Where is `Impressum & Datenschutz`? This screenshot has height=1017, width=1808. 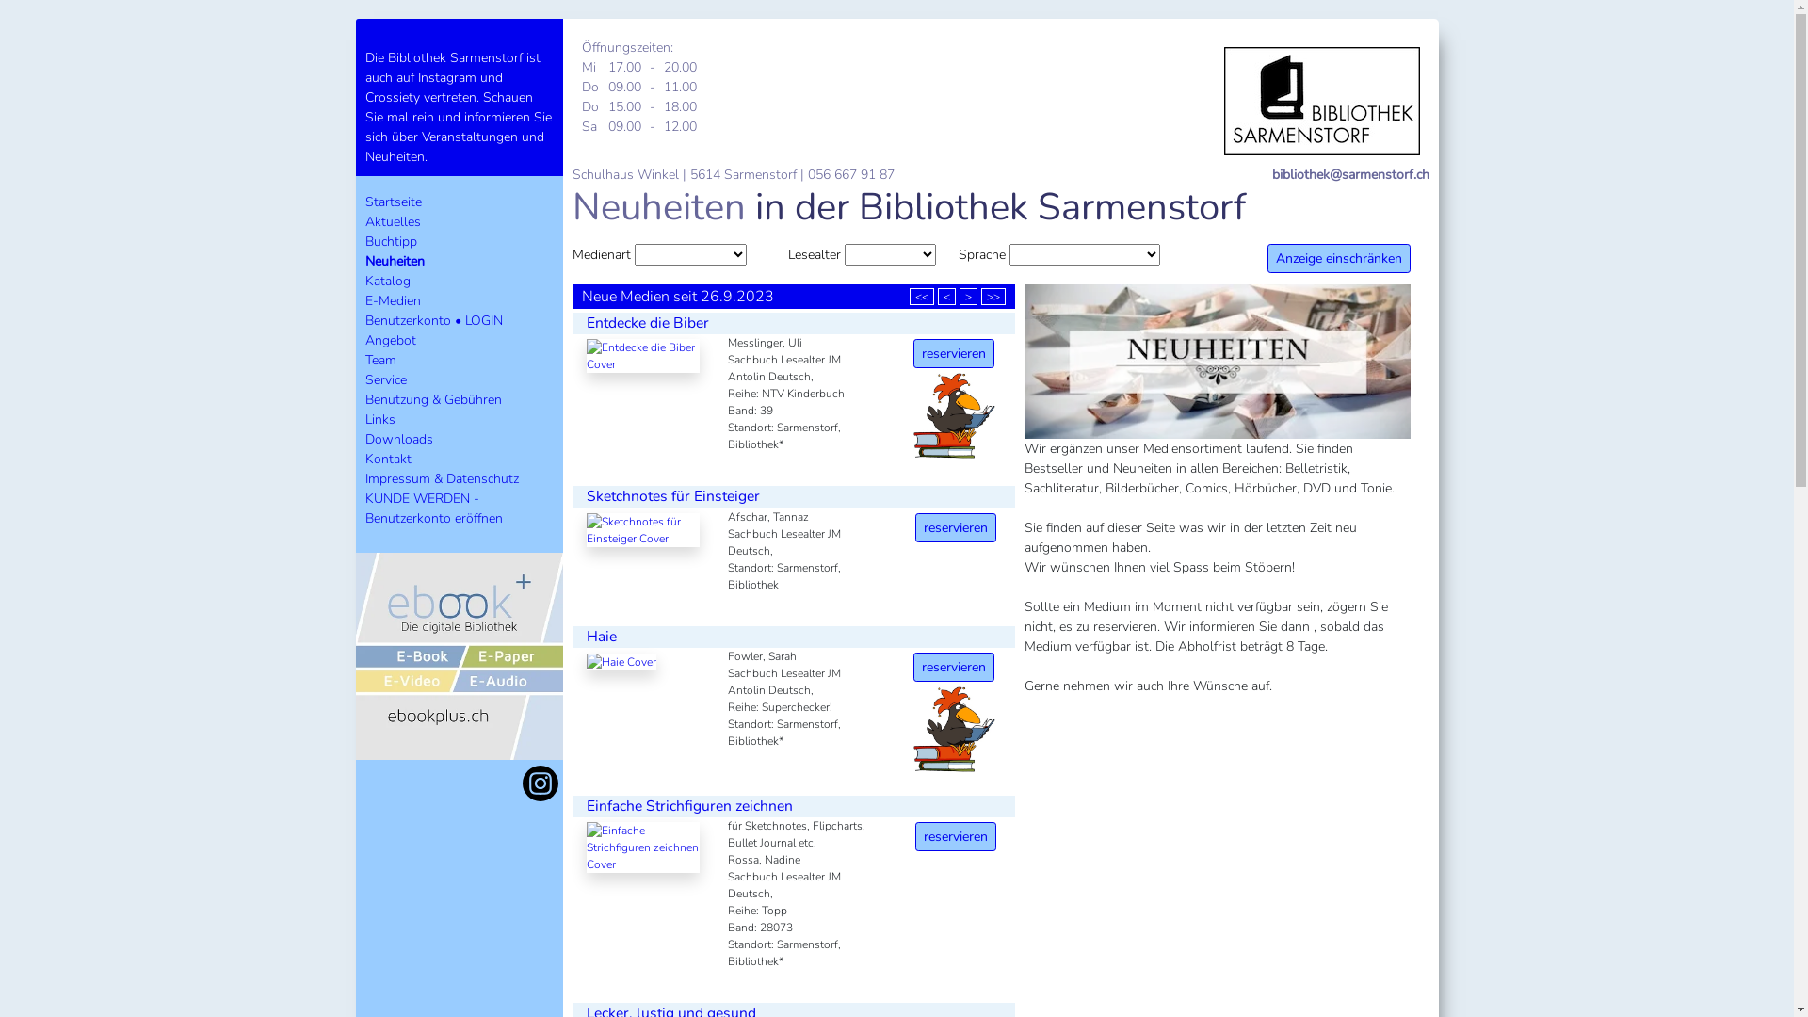 Impressum & Datenschutz is located at coordinates (443, 478).